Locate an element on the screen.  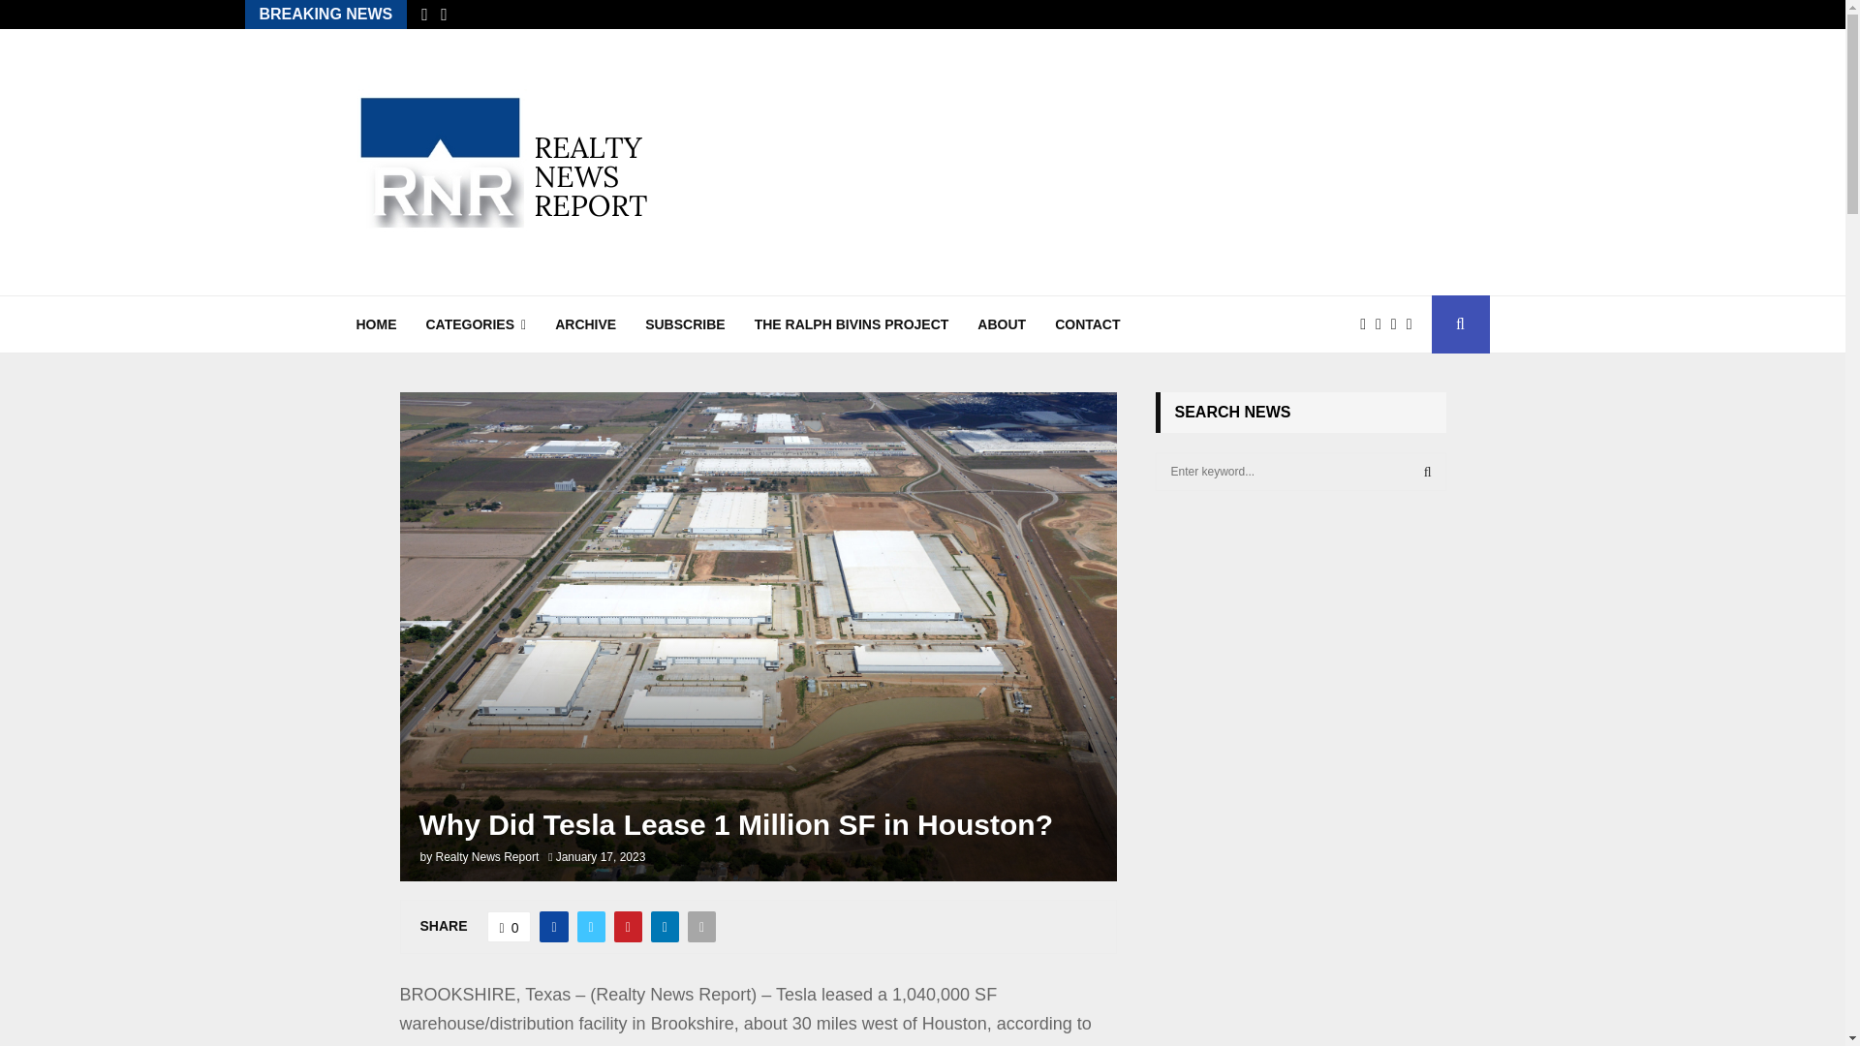
CONTACT is located at coordinates (1087, 323).